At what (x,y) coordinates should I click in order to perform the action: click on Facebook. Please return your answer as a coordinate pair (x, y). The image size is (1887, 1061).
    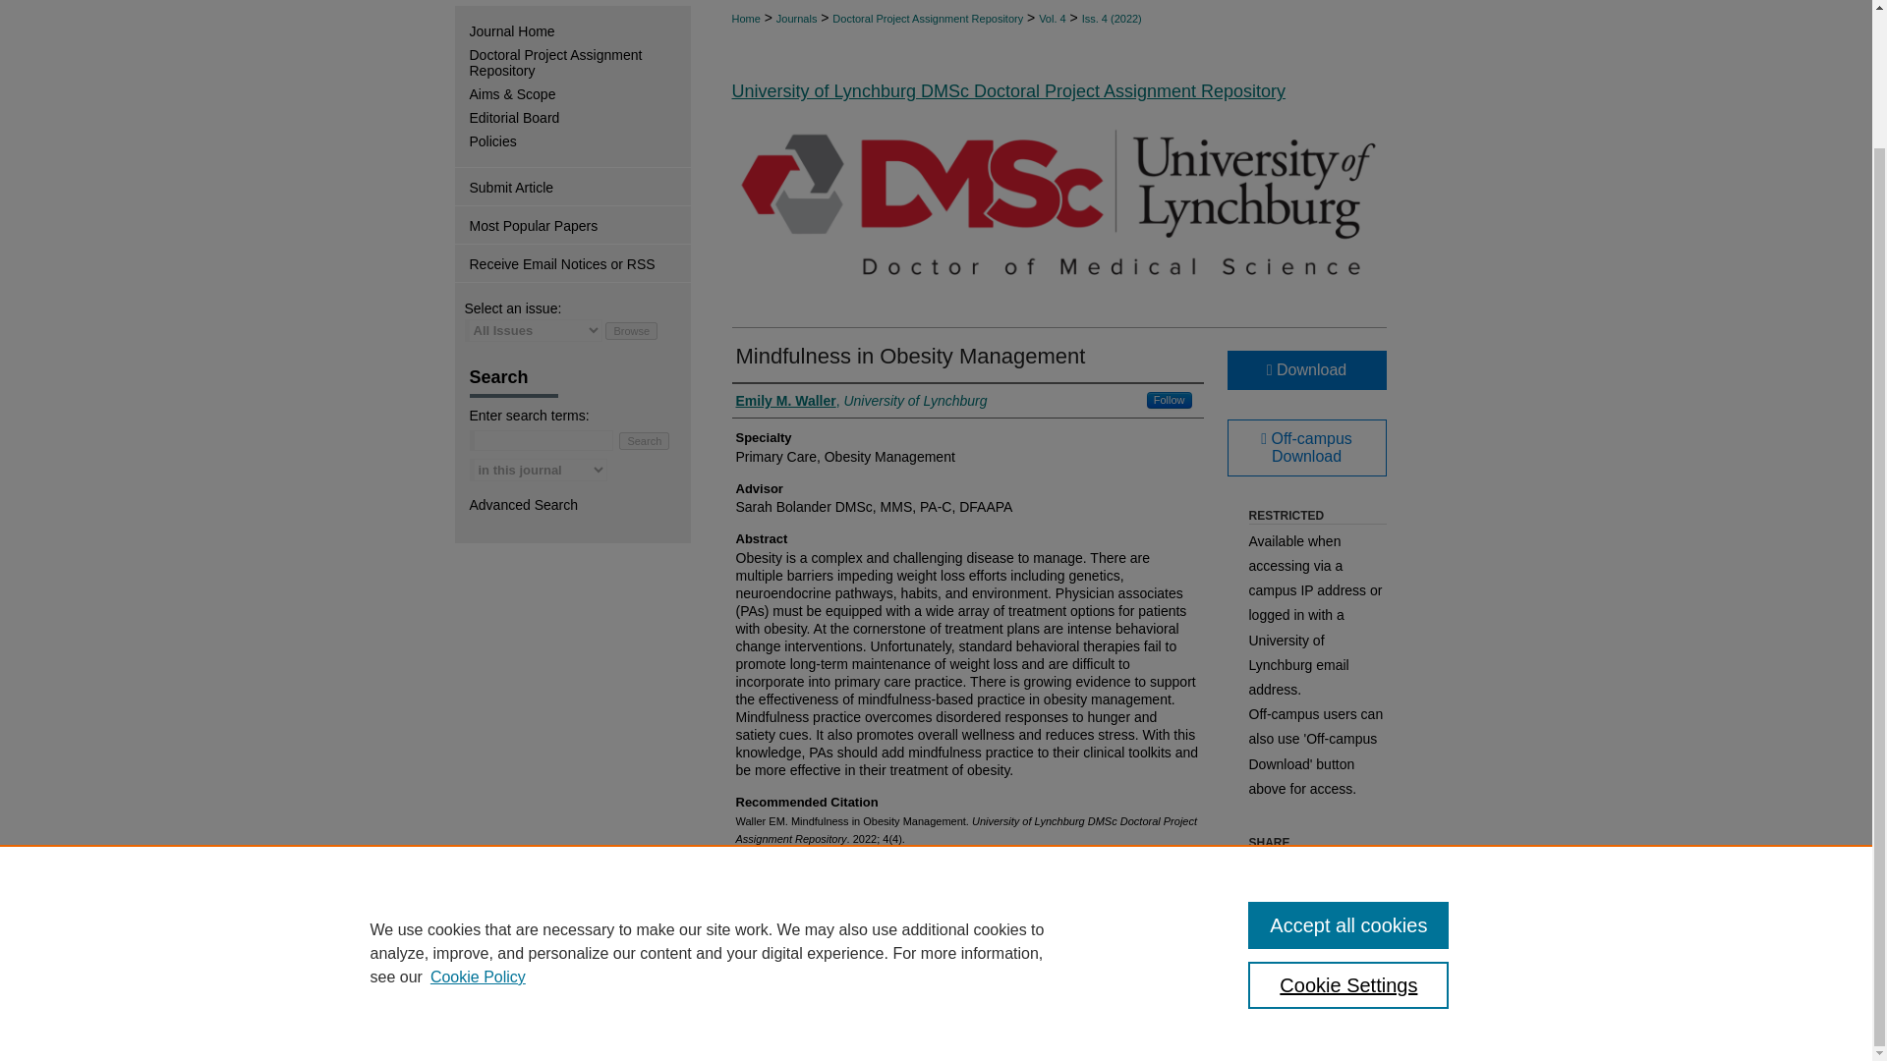
    Looking at the image, I should click on (1261, 872).